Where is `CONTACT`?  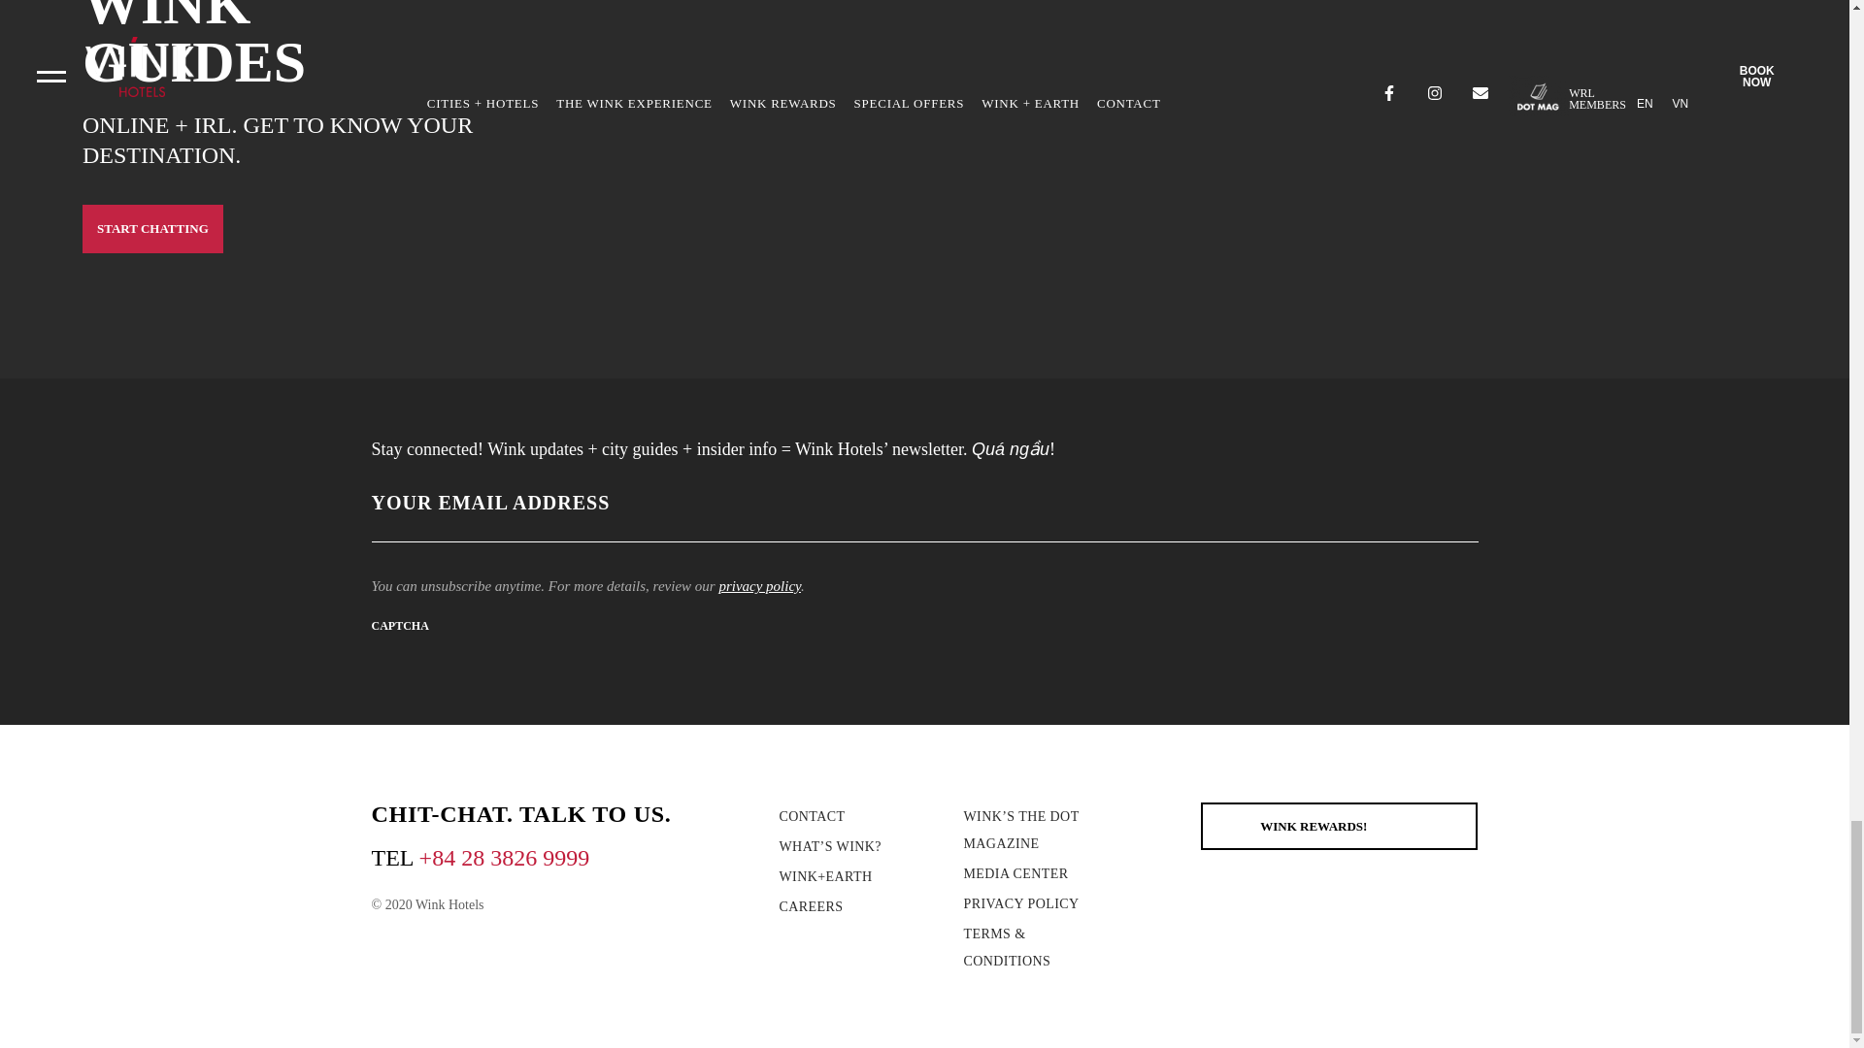
CONTACT is located at coordinates (812, 815).